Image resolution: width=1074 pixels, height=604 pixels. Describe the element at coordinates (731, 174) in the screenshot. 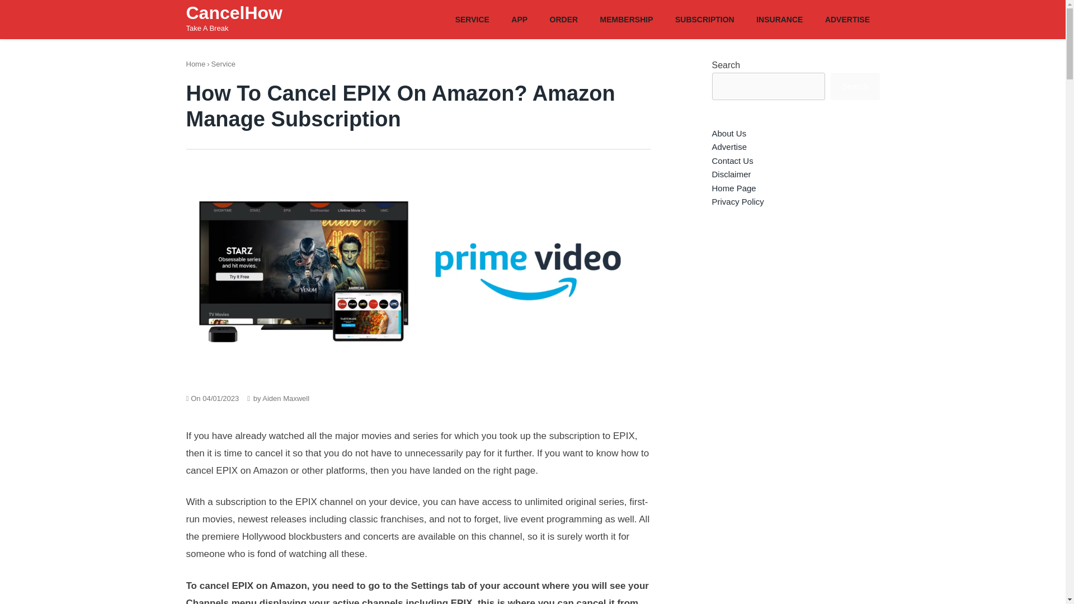

I see `Disclaimer` at that location.